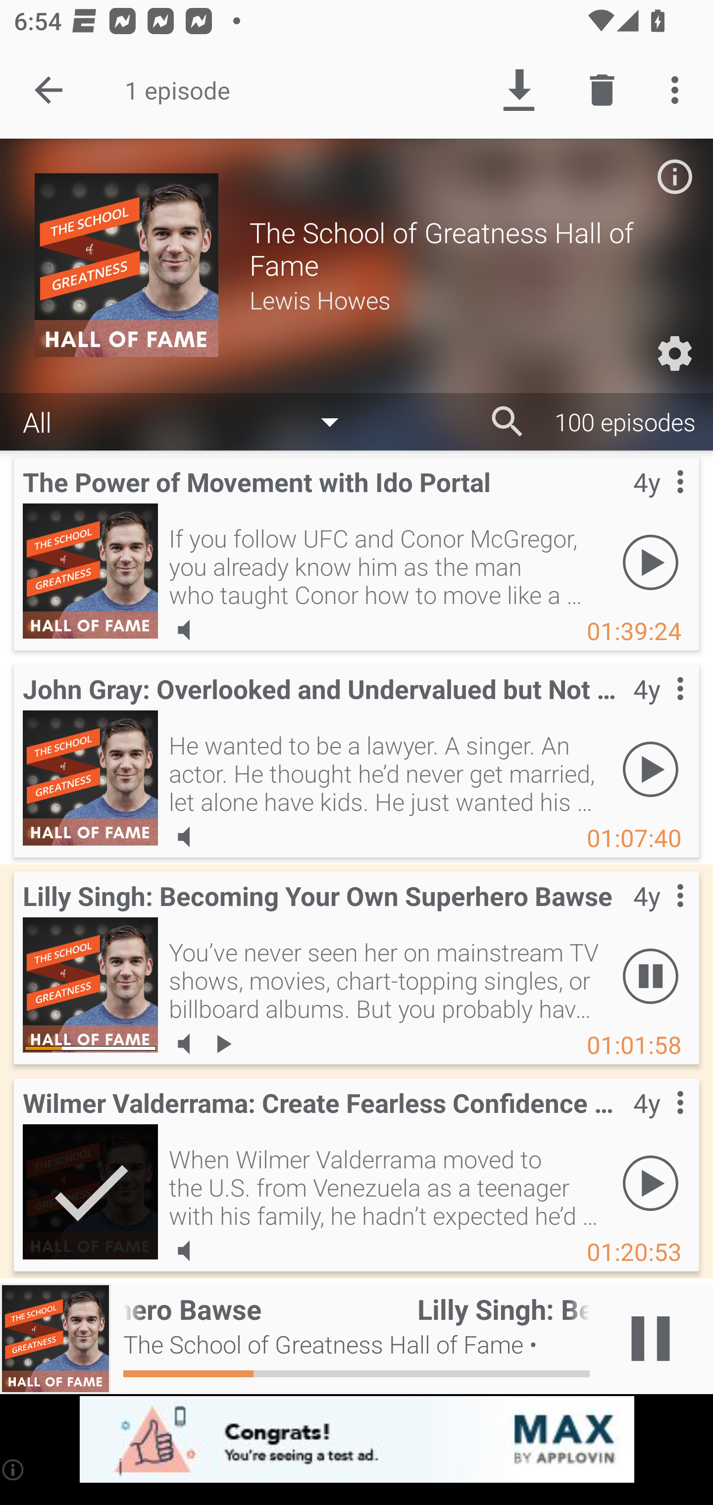  I want to click on Download, so click(518, 90).